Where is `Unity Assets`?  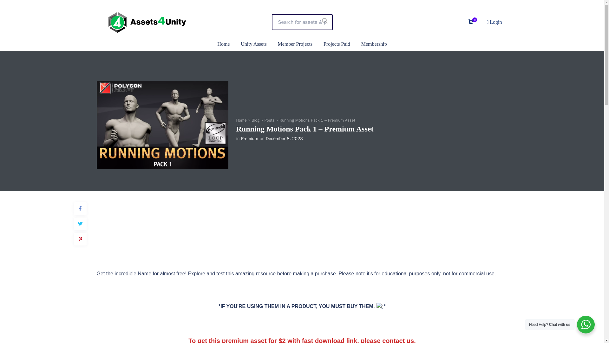 Unity Assets is located at coordinates (253, 44).